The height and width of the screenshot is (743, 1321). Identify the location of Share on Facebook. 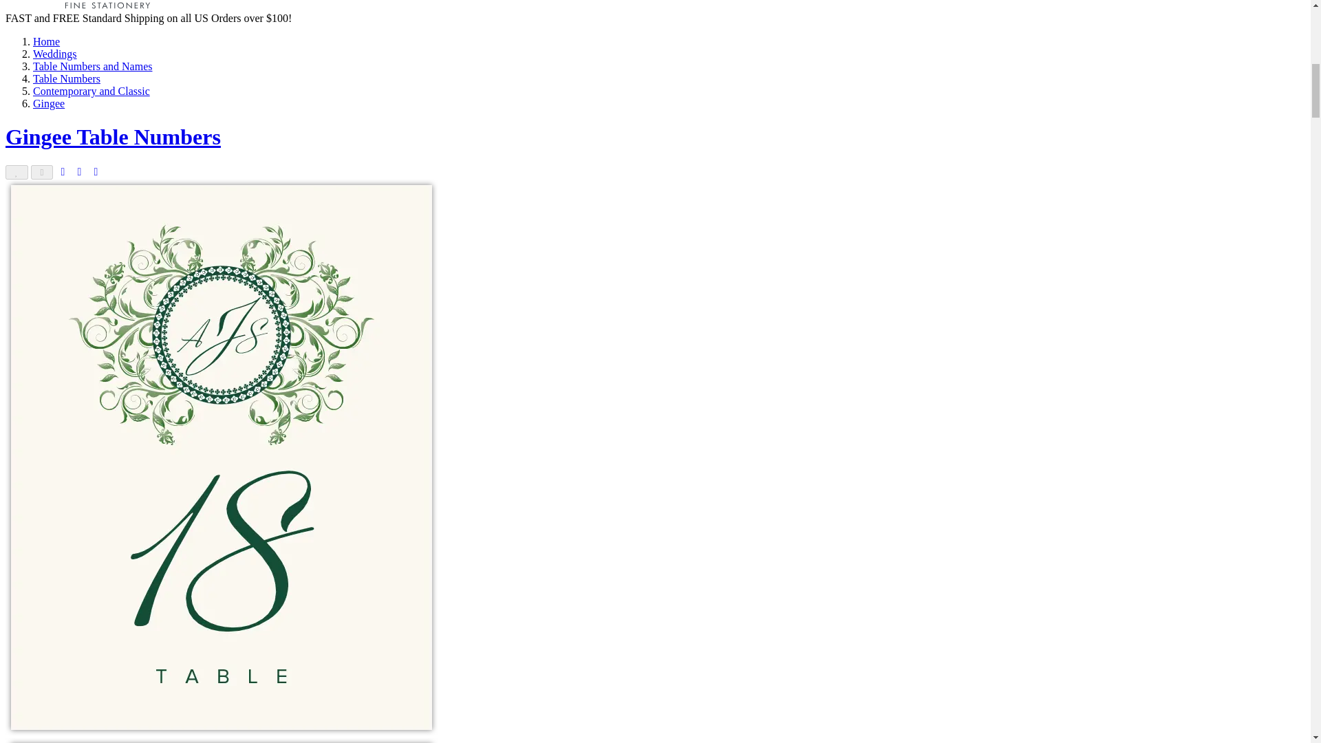
(78, 171).